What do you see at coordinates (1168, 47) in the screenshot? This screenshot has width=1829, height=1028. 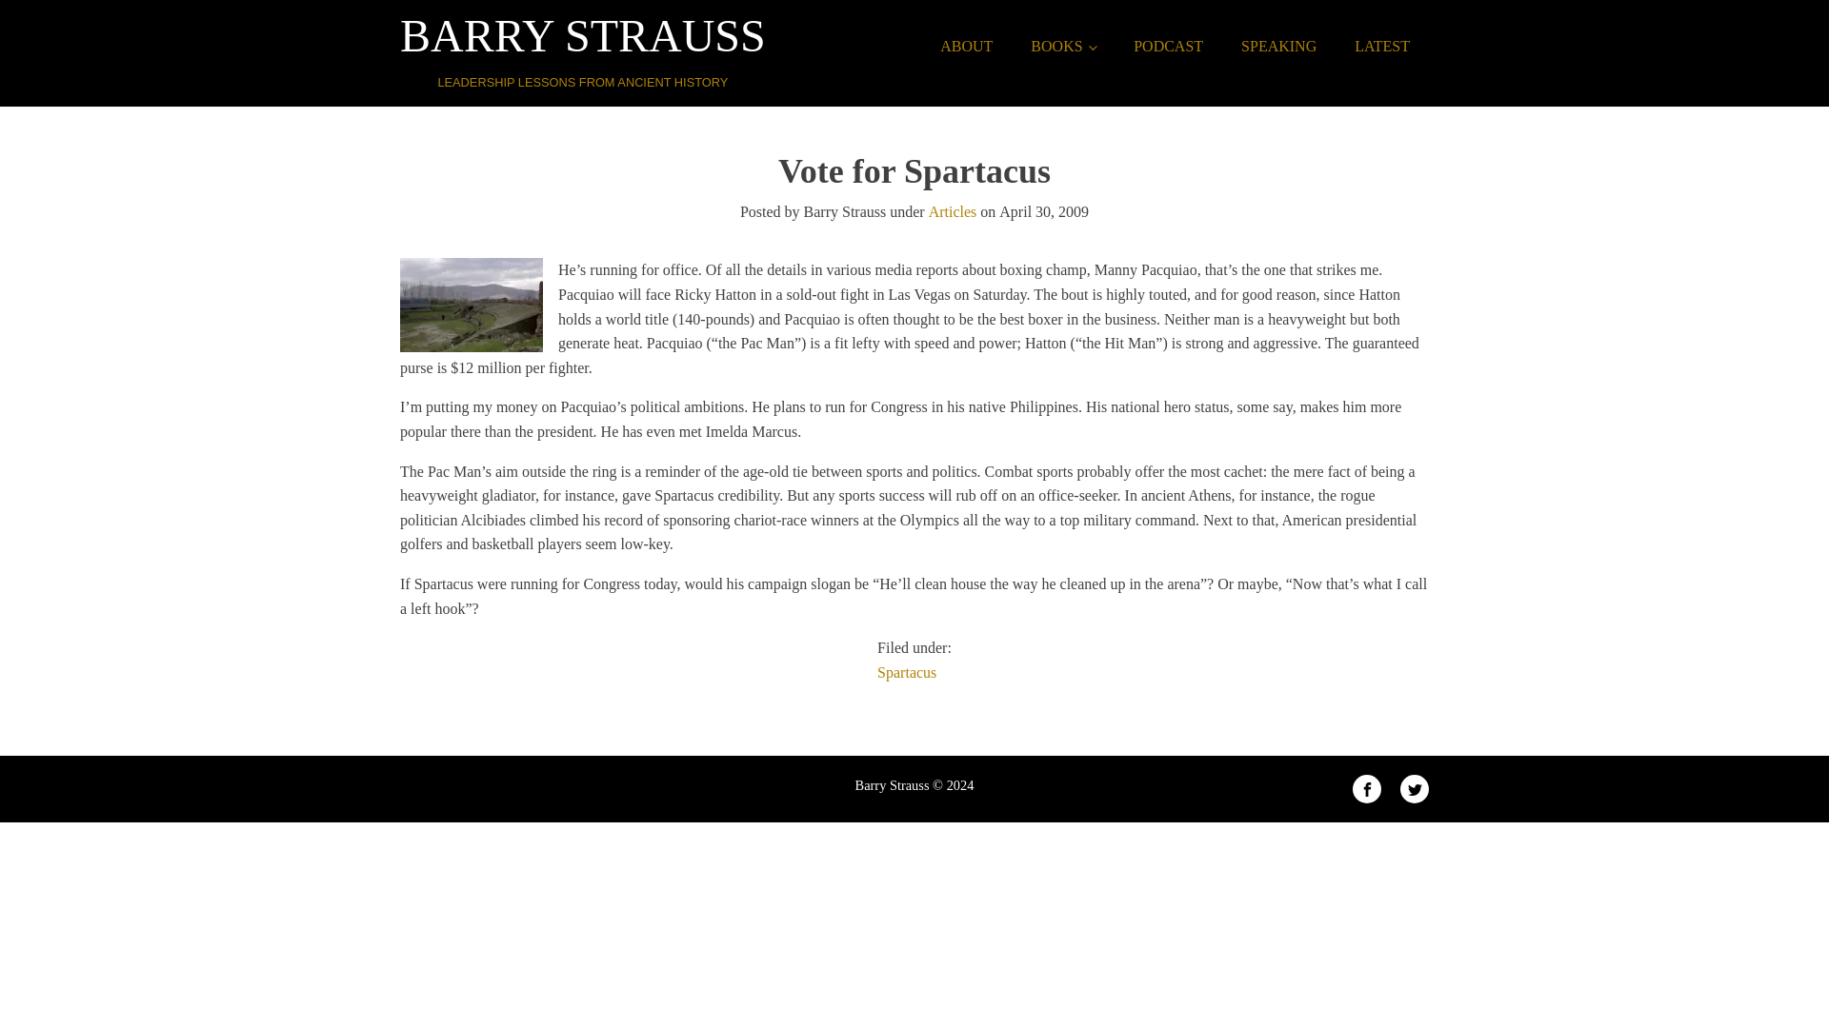 I see `PODCAST` at bounding box center [1168, 47].